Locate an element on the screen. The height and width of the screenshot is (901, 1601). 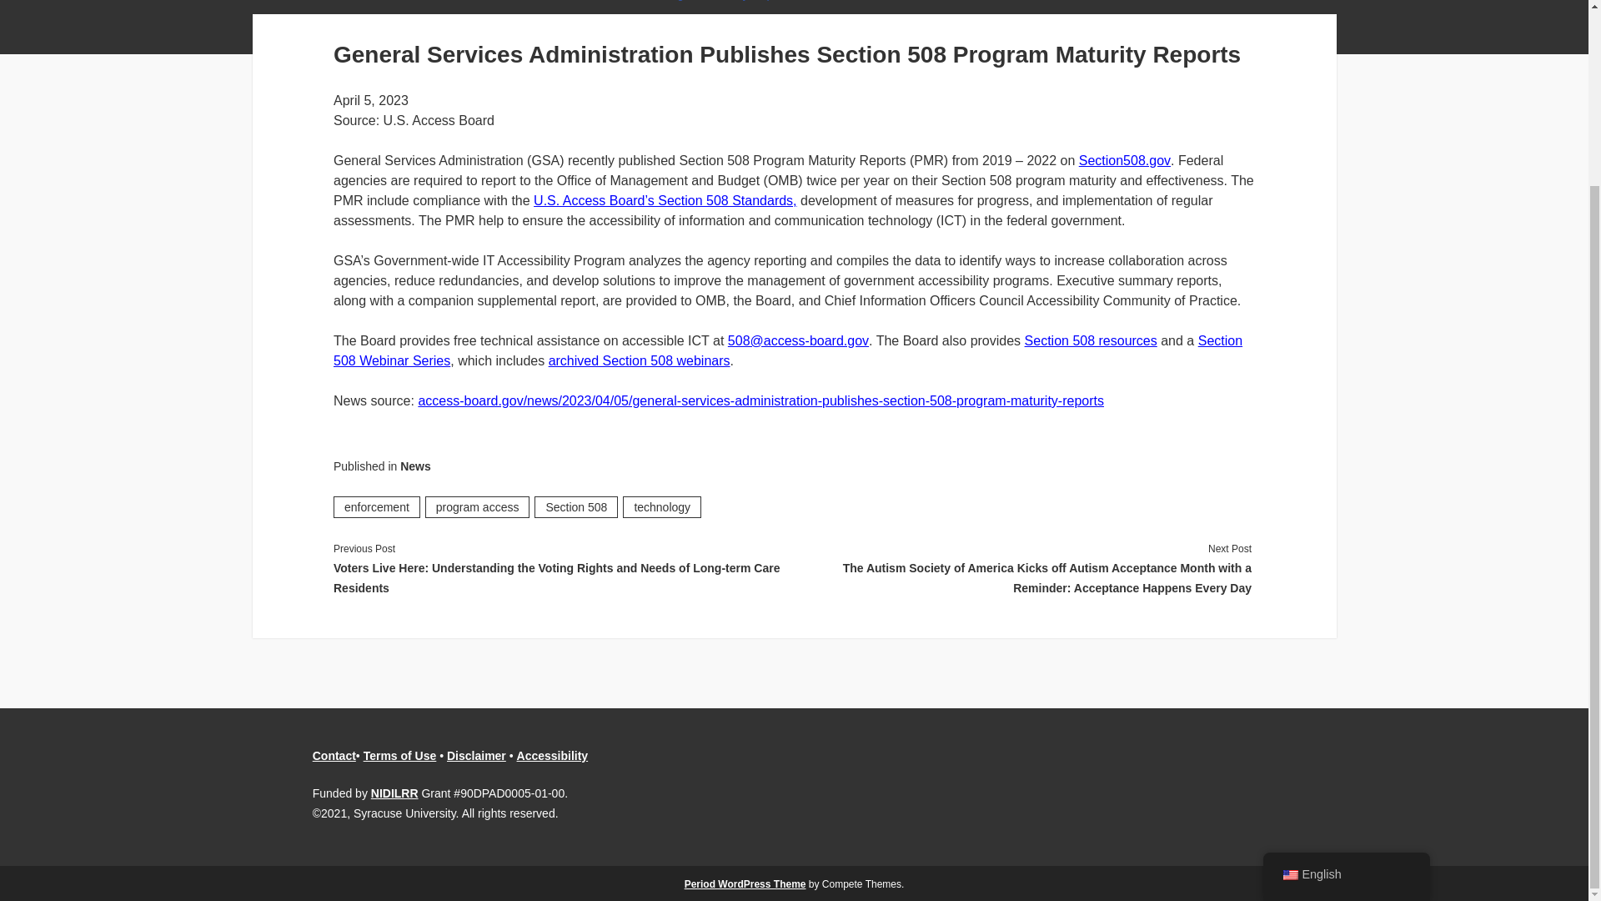
View all posts tagged enforcement is located at coordinates (376, 507).